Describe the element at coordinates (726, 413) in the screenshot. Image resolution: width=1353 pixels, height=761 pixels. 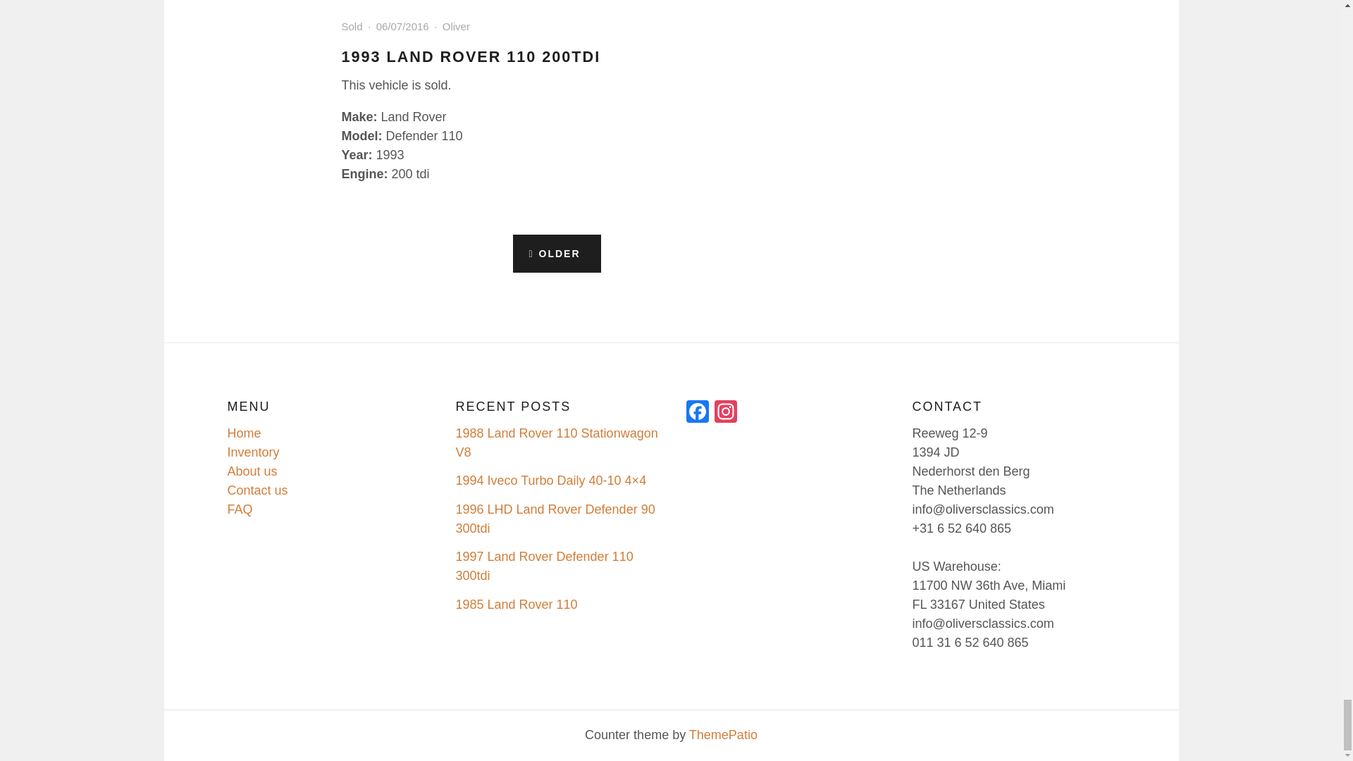
I see `Instagram` at that location.